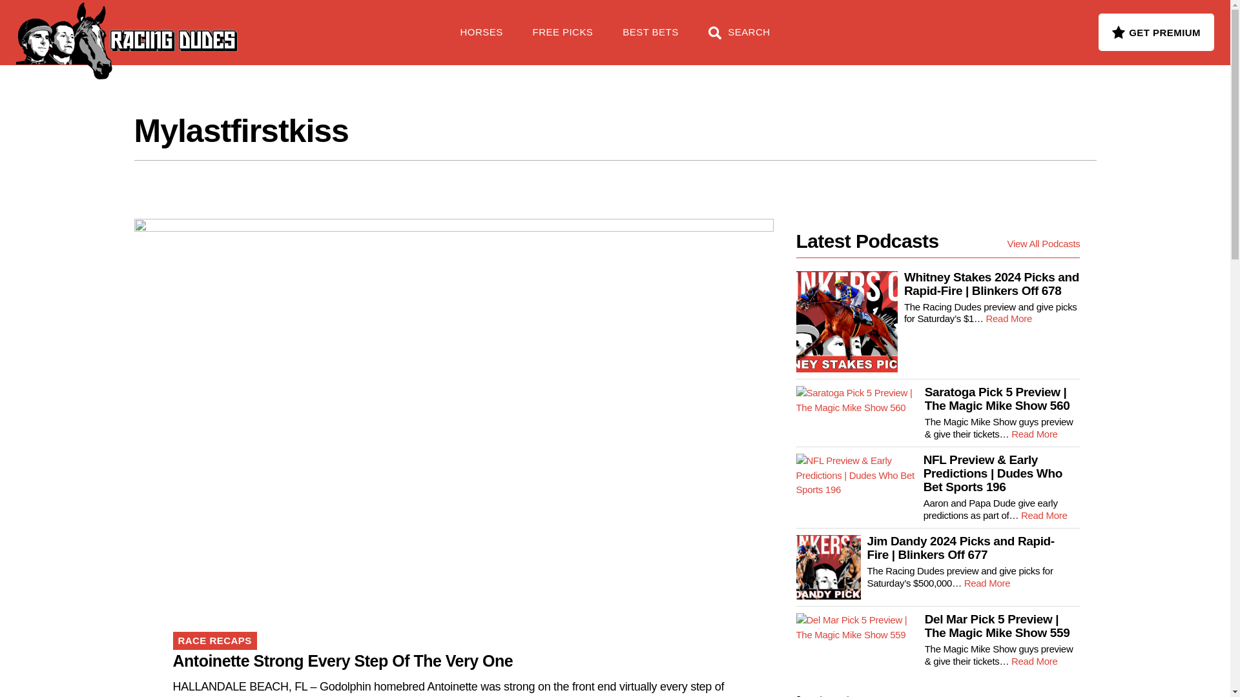 The width and height of the screenshot is (1240, 697). Describe the element at coordinates (209, 25) in the screenshot. I see `FREE PICKS` at that location.